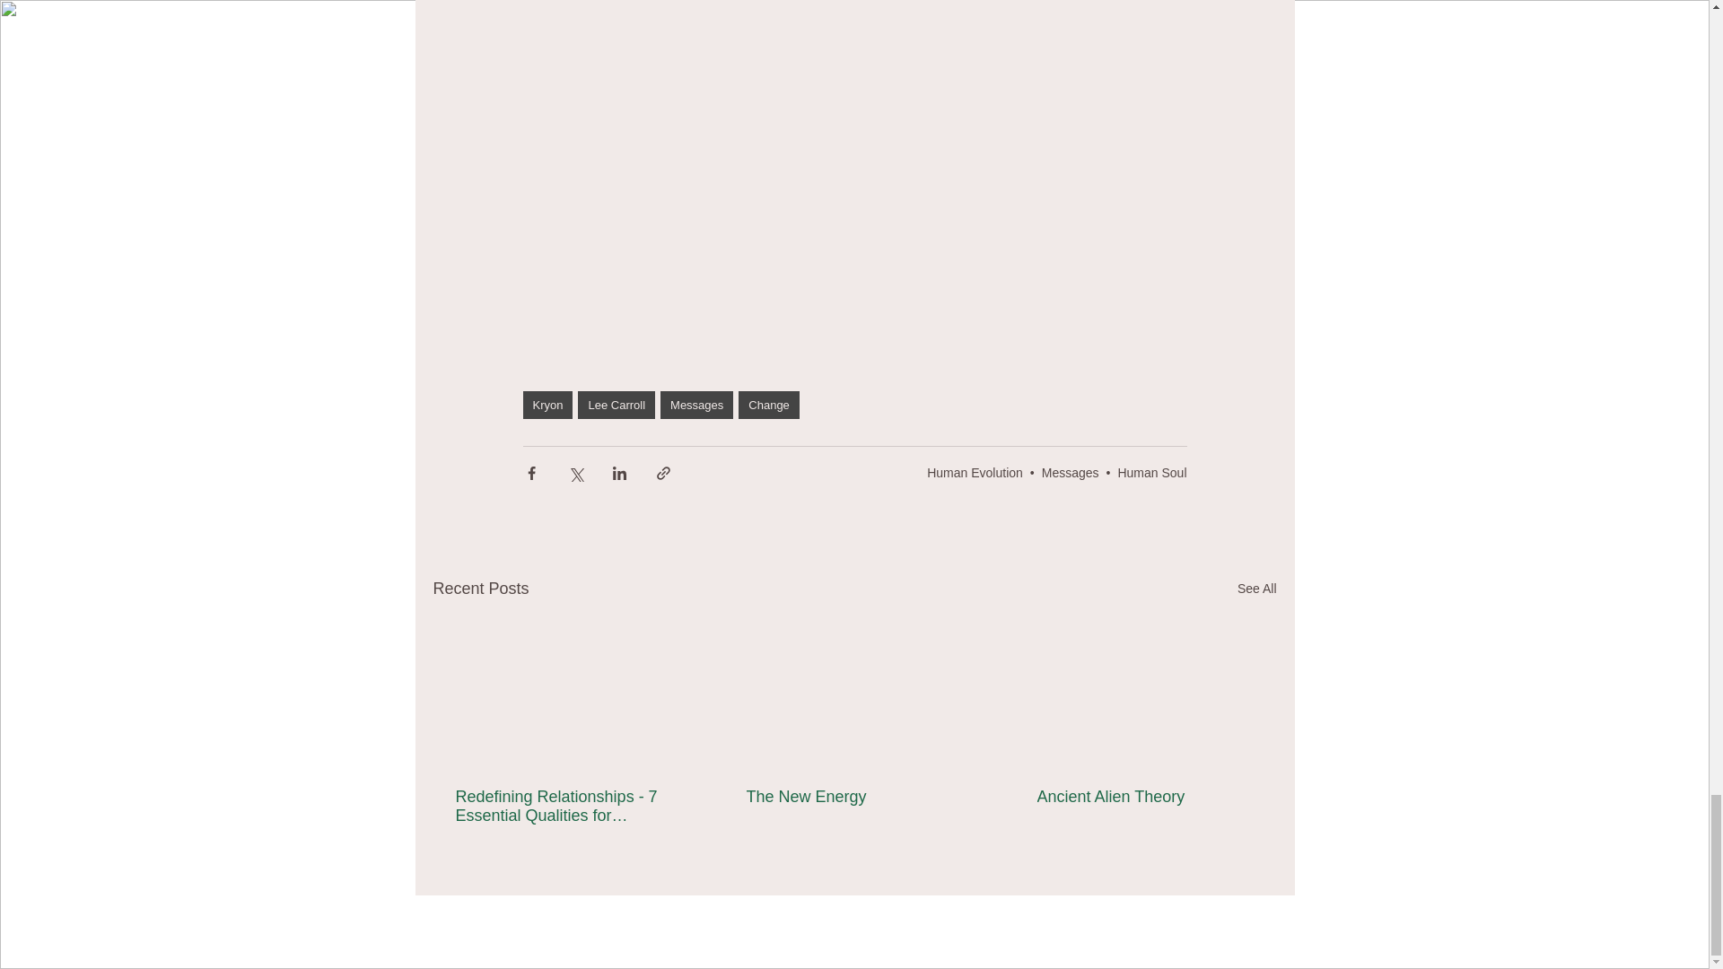 This screenshot has width=1723, height=969. What do you see at coordinates (1144, 797) in the screenshot?
I see `Ancient Alien Theory` at bounding box center [1144, 797].